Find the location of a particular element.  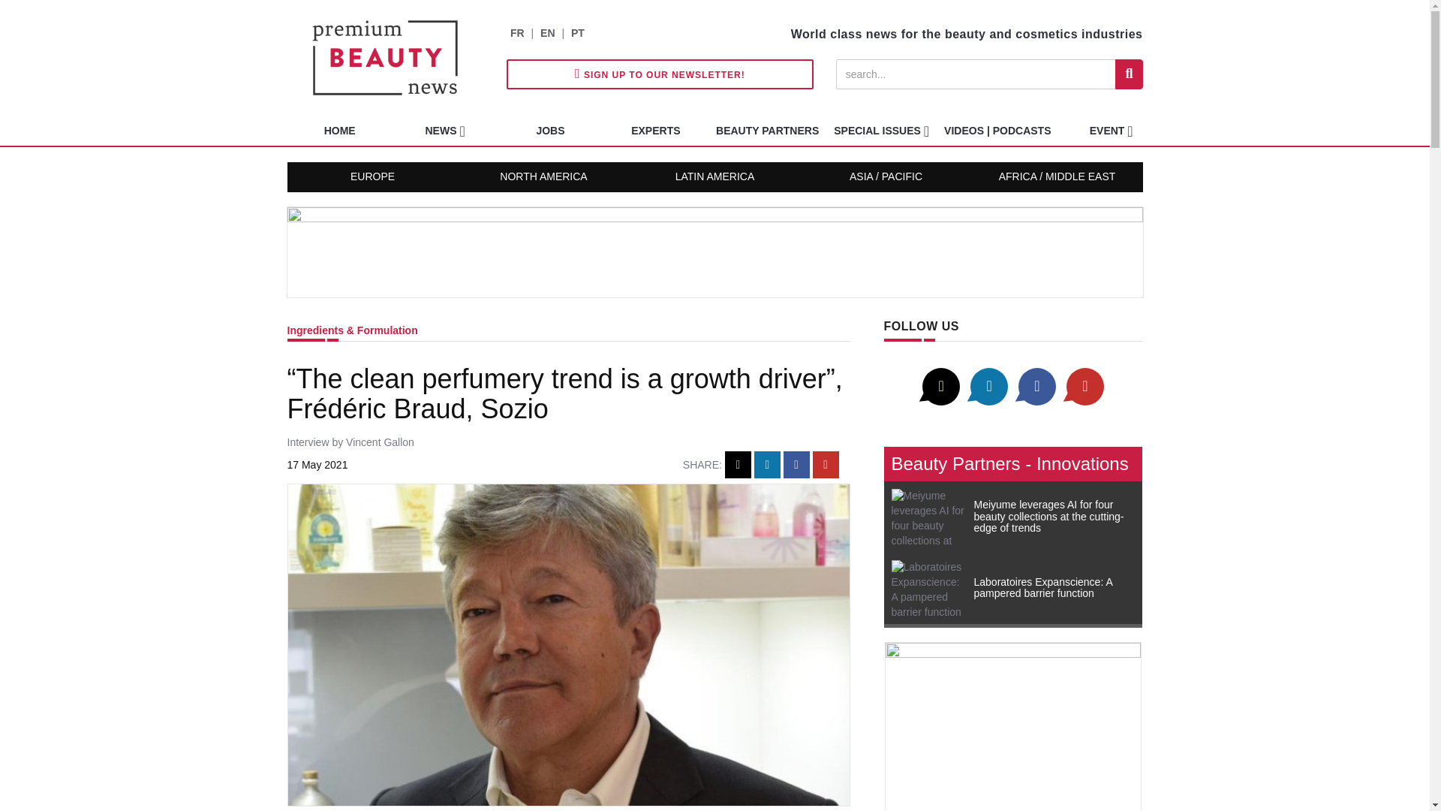

FR is located at coordinates (516, 32).